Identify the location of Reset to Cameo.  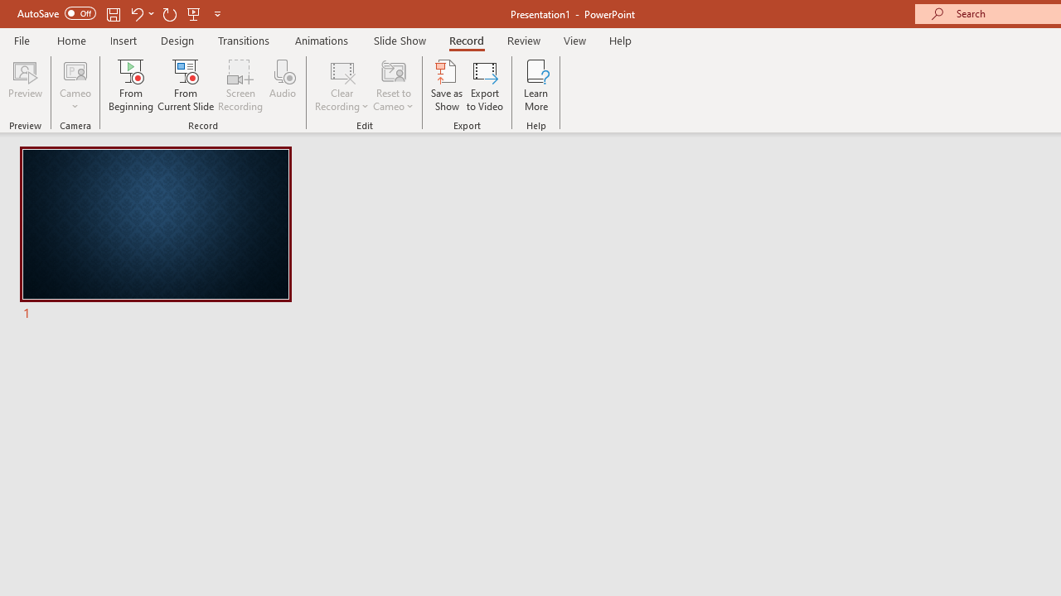
(393, 84).